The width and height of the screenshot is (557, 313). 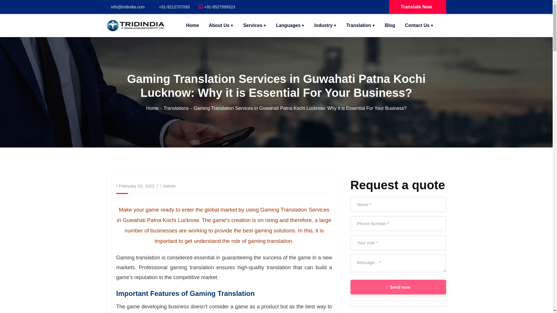 What do you see at coordinates (169, 186) in the screenshot?
I see `Posts by Admin` at bounding box center [169, 186].